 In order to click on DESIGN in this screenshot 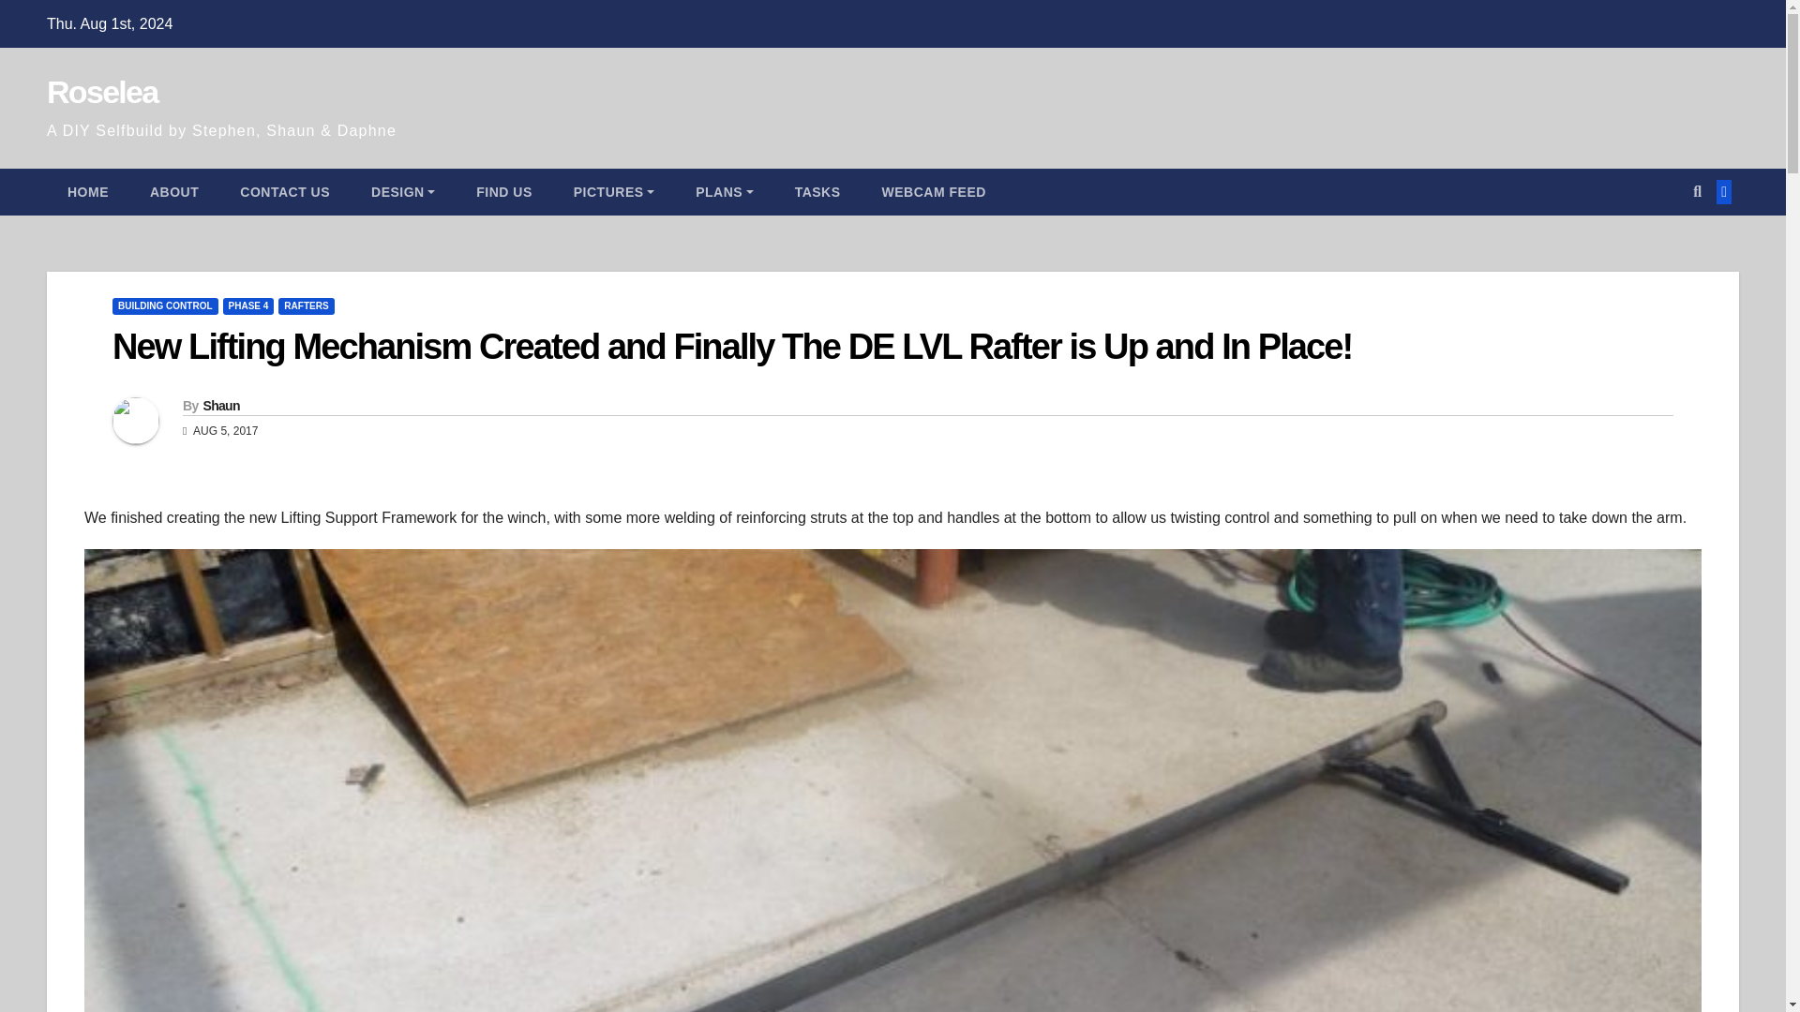, I will do `click(403, 192)`.